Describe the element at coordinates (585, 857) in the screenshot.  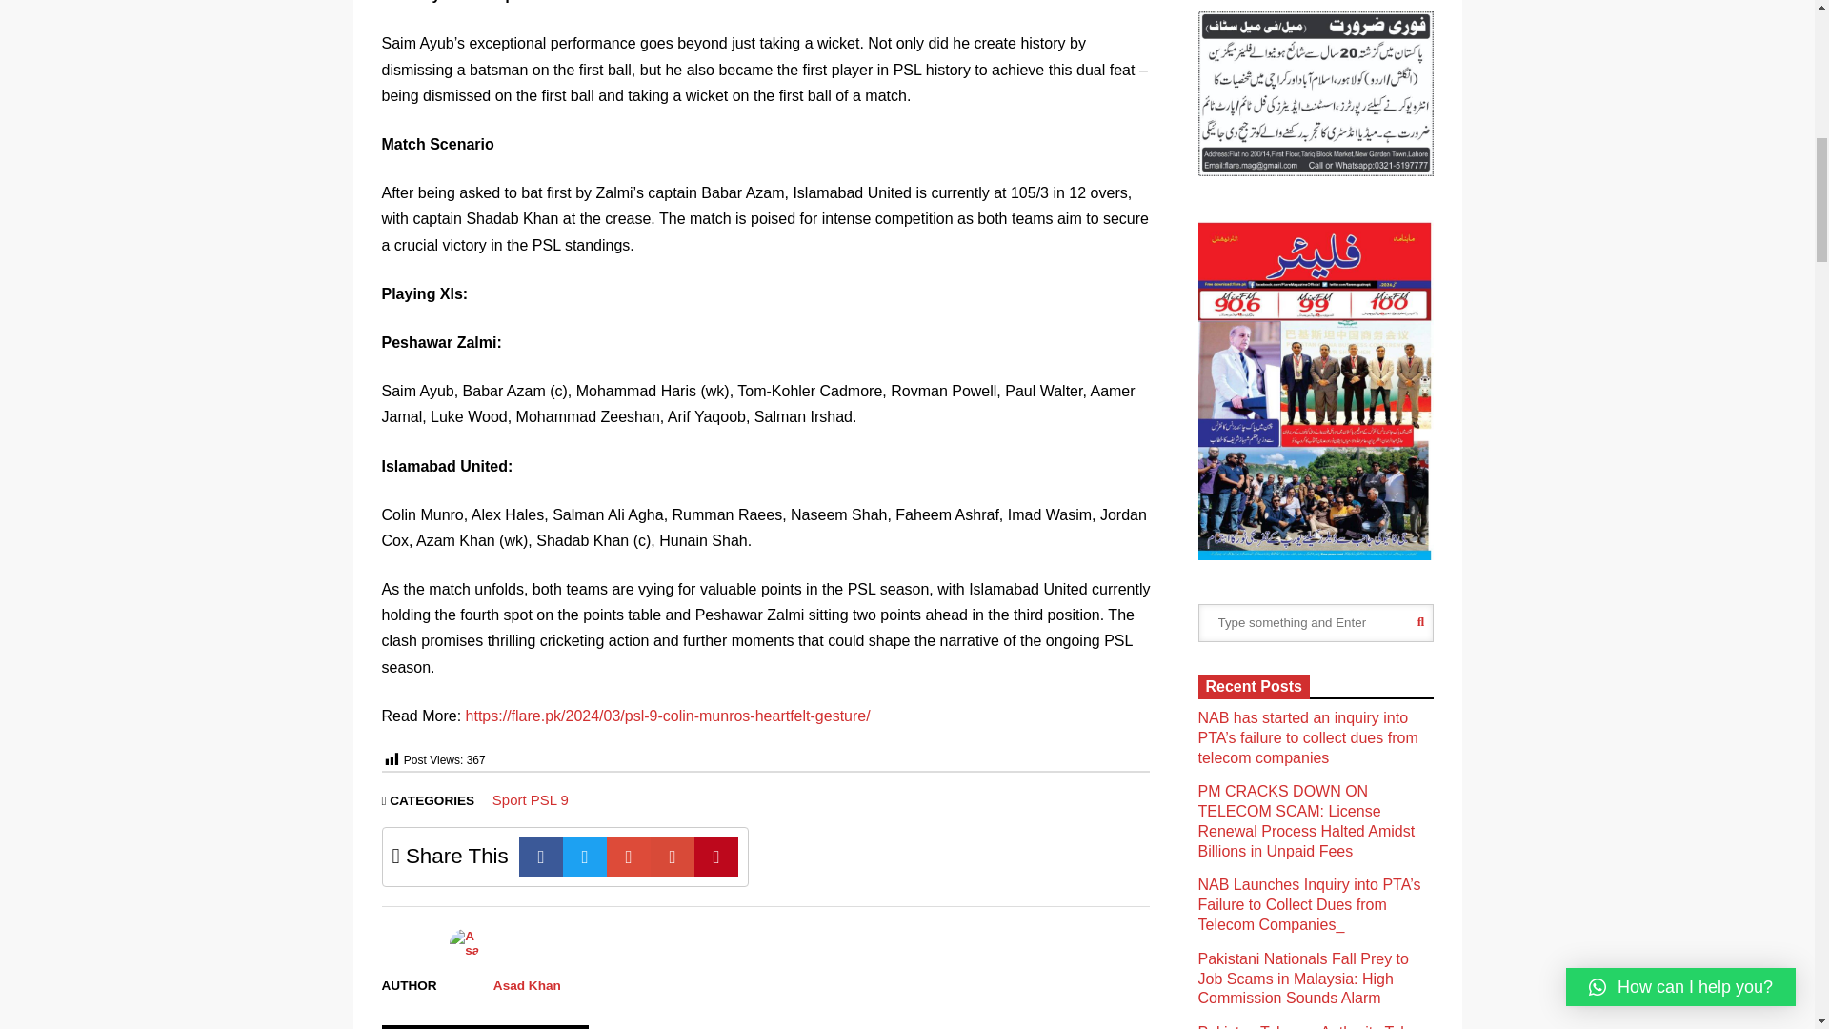
I see `Twitter` at that location.